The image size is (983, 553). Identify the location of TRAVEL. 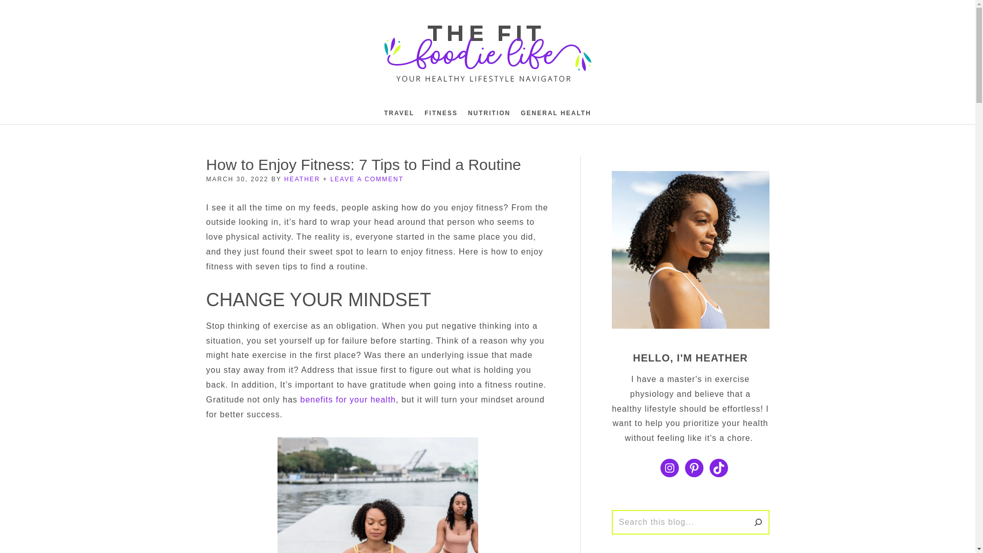
(399, 113).